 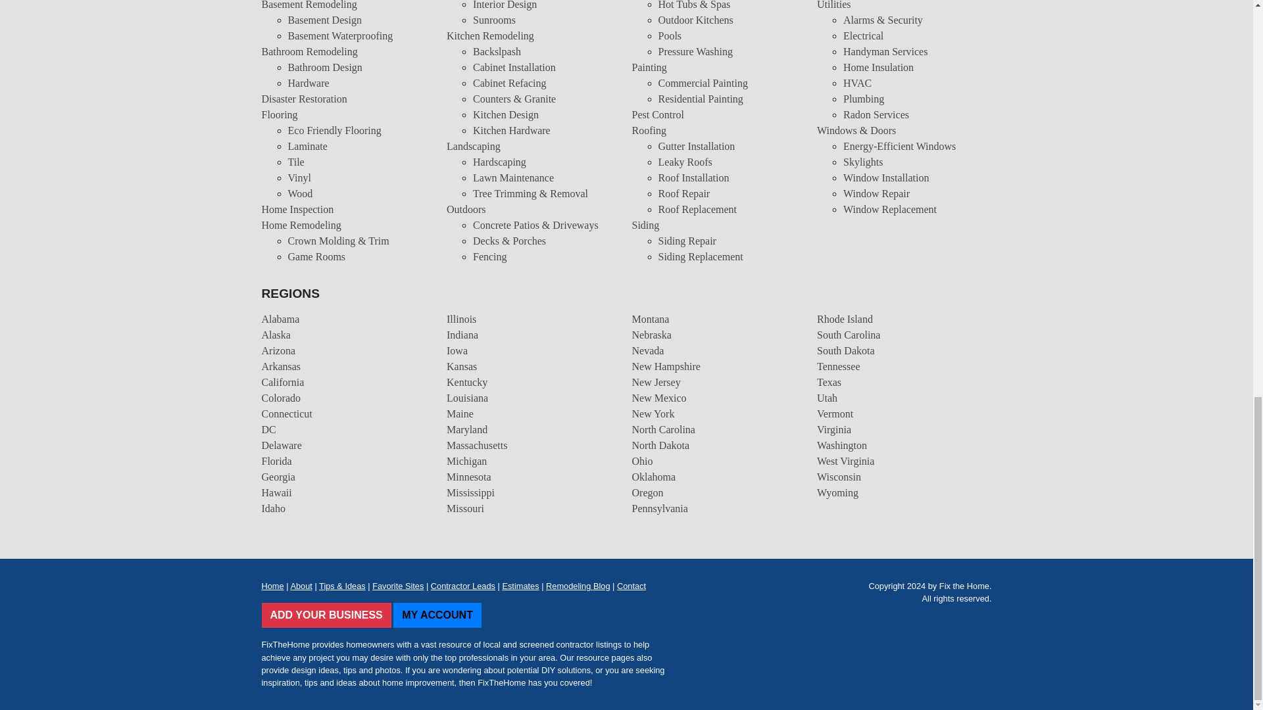 What do you see at coordinates (340, 35) in the screenshot?
I see `Basement Waterproofing` at bounding box center [340, 35].